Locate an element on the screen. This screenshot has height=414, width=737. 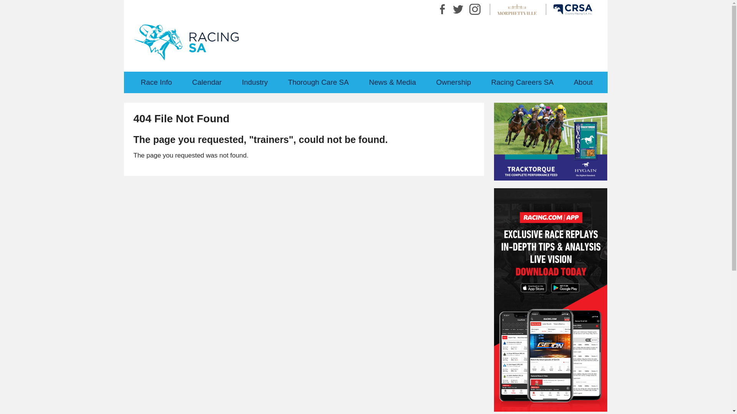
Industry is located at coordinates (255, 82).